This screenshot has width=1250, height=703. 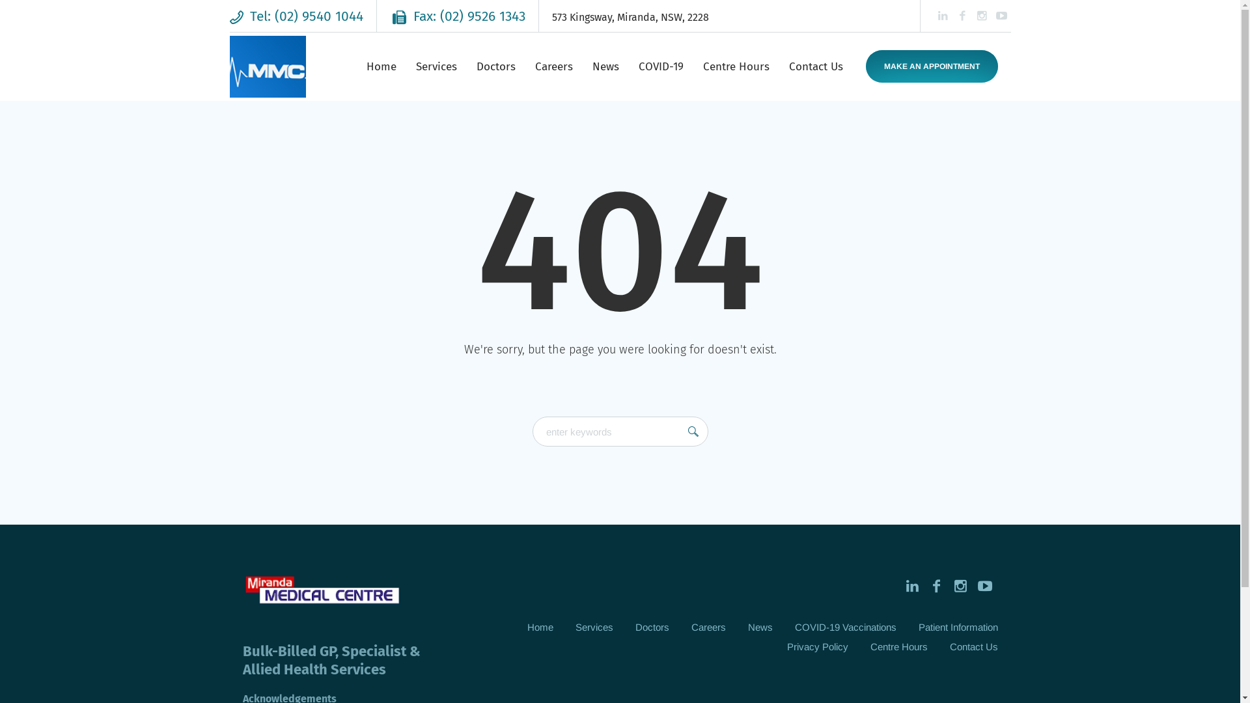 What do you see at coordinates (760, 627) in the screenshot?
I see `News` at bounding box center [760, 627].